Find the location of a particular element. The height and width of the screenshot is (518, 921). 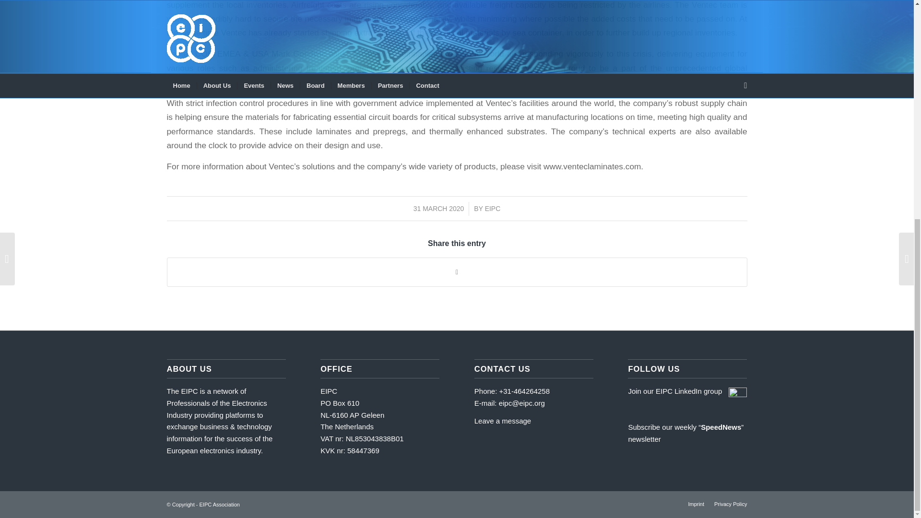

SpeedNews is located at coordinates (721, 427).